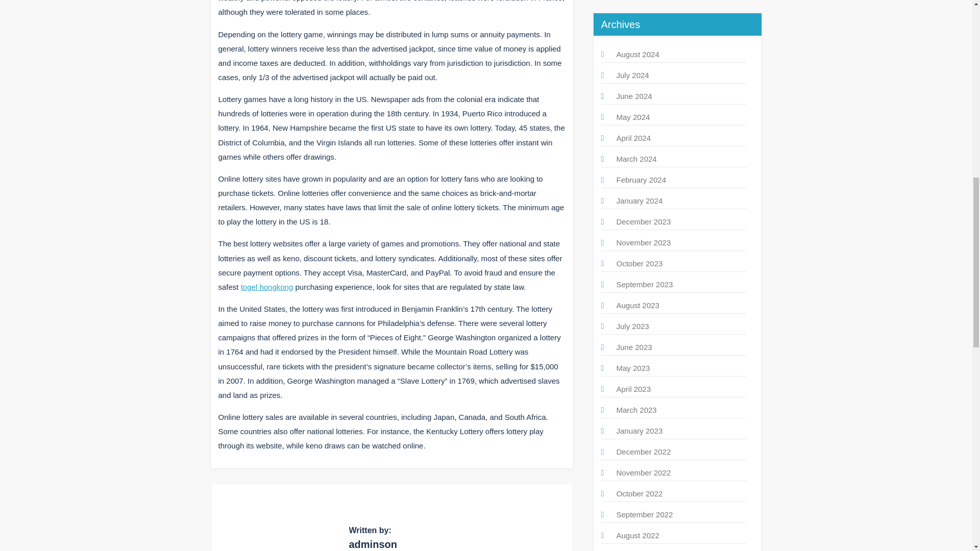 The image size is (980, 551). Describe the element at coordinates (644, 452) in the screenshot. I see `December 2022` at that location.